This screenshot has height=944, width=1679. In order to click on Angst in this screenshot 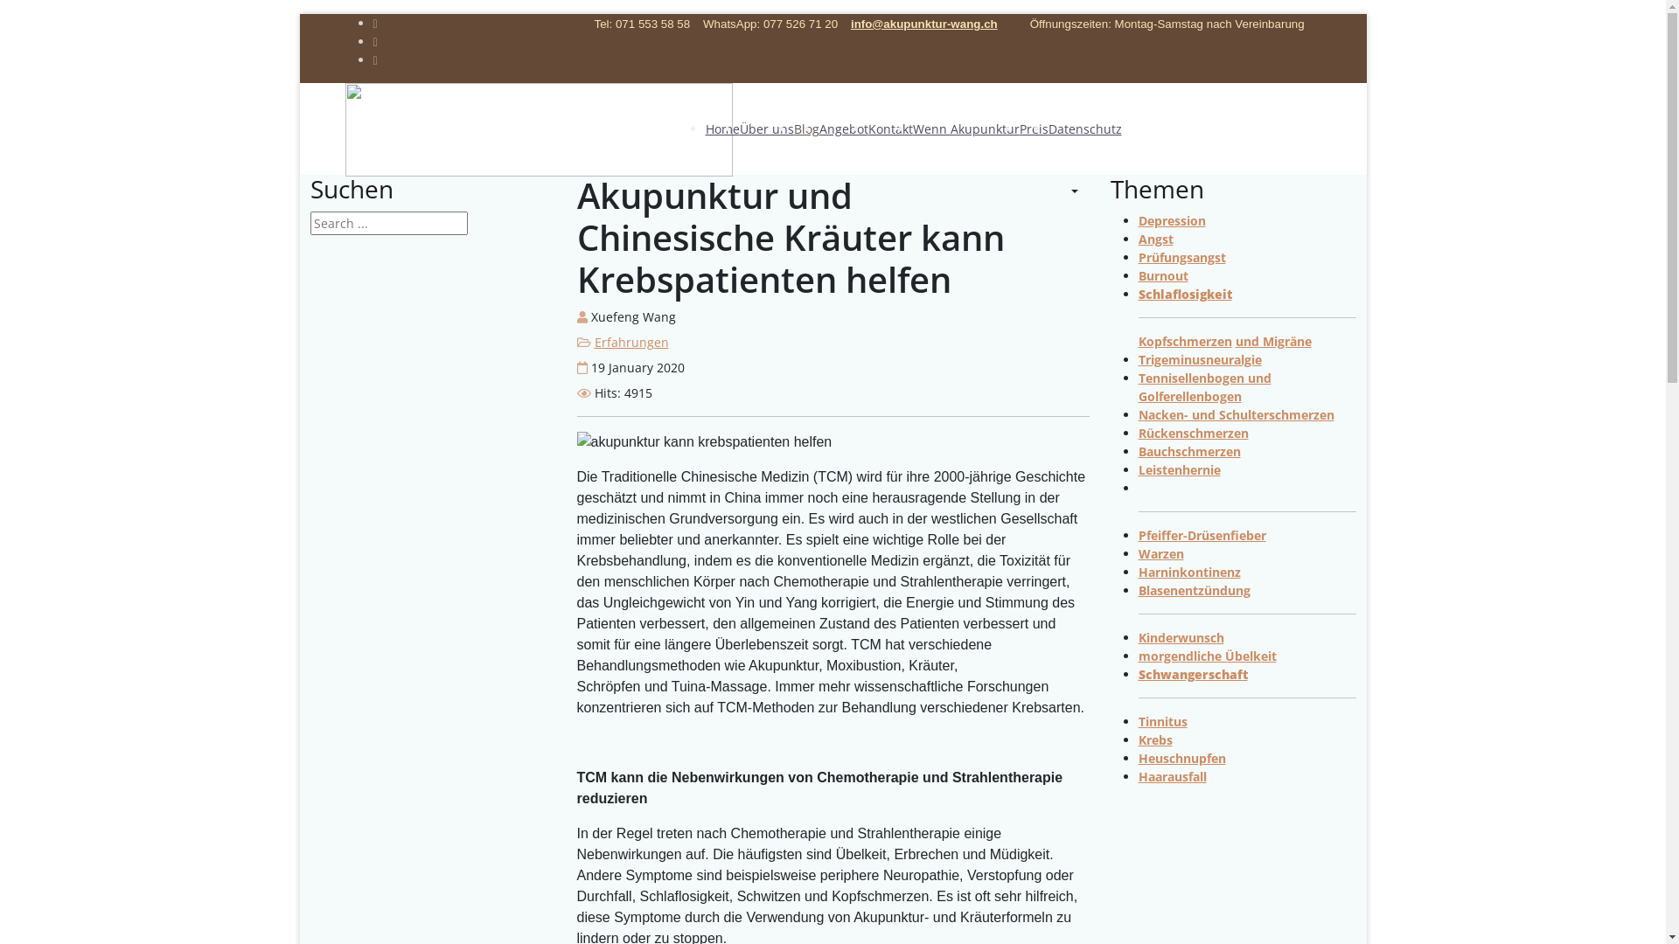, I will do `click(1156, 239)`.